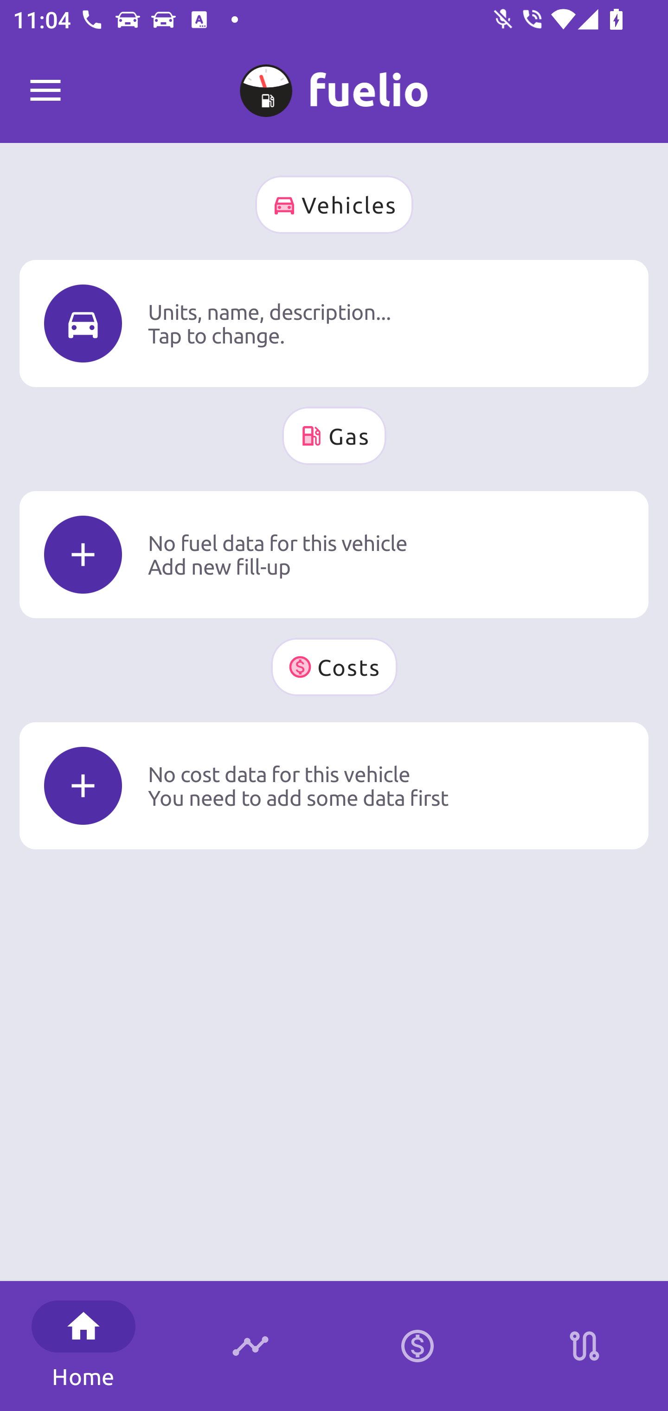  I want to click on Icon No fuel data for this vehicle
Add new fill-up, so click(334, 554).